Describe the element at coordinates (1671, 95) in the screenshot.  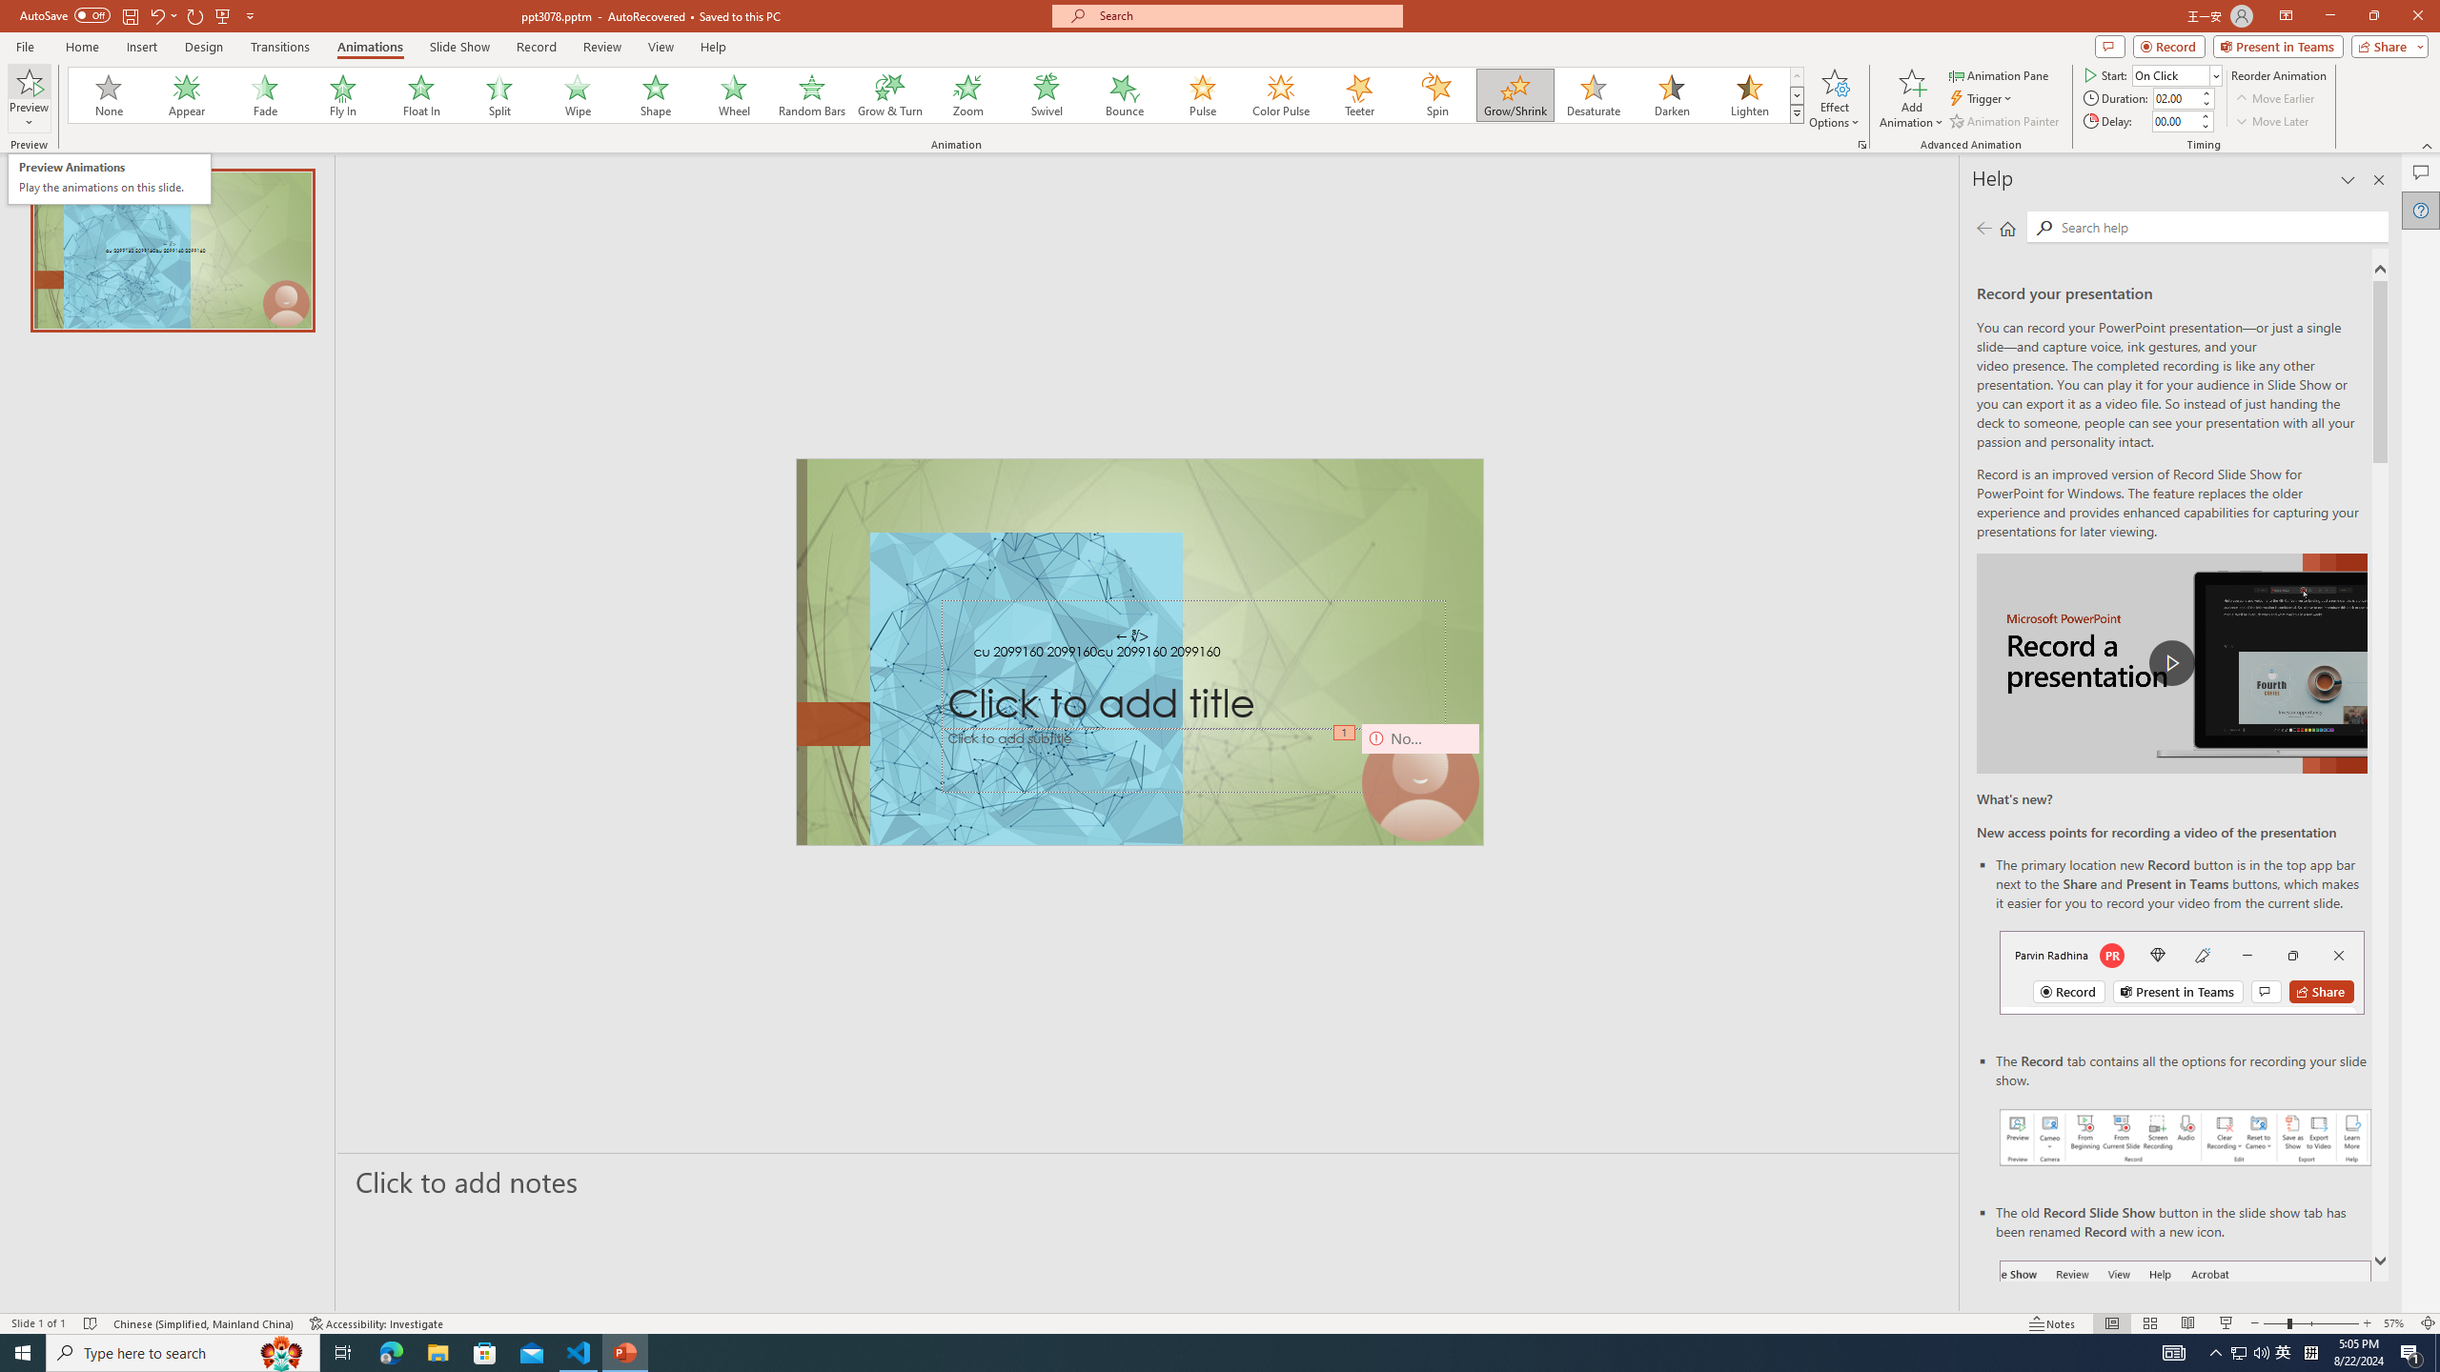
I see `Animation, sequence 1, on Camera 9` at that location.